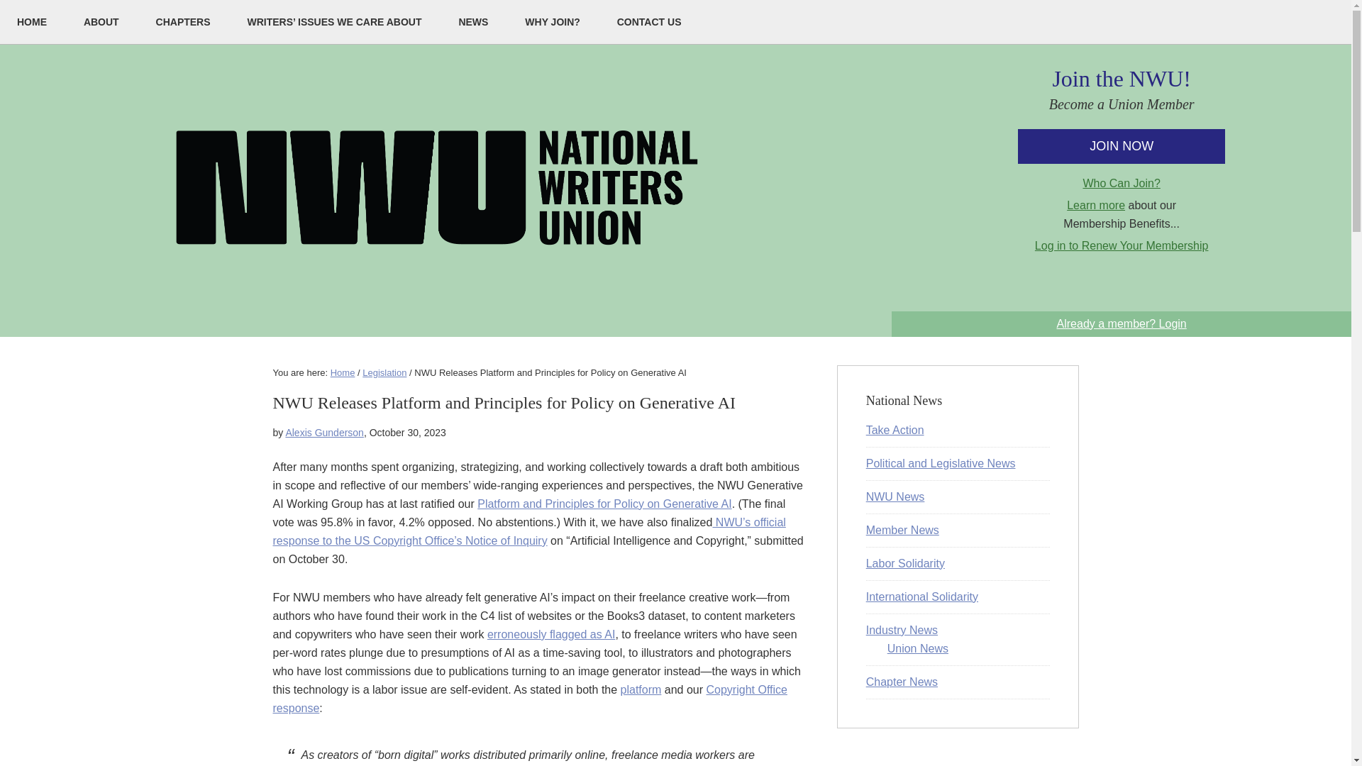 This screenshot has height=766, width=1362. What do you see at coordinates (649, 21) in the screenshot?
I see `CONTACT US` at bounding box center [649, 21].